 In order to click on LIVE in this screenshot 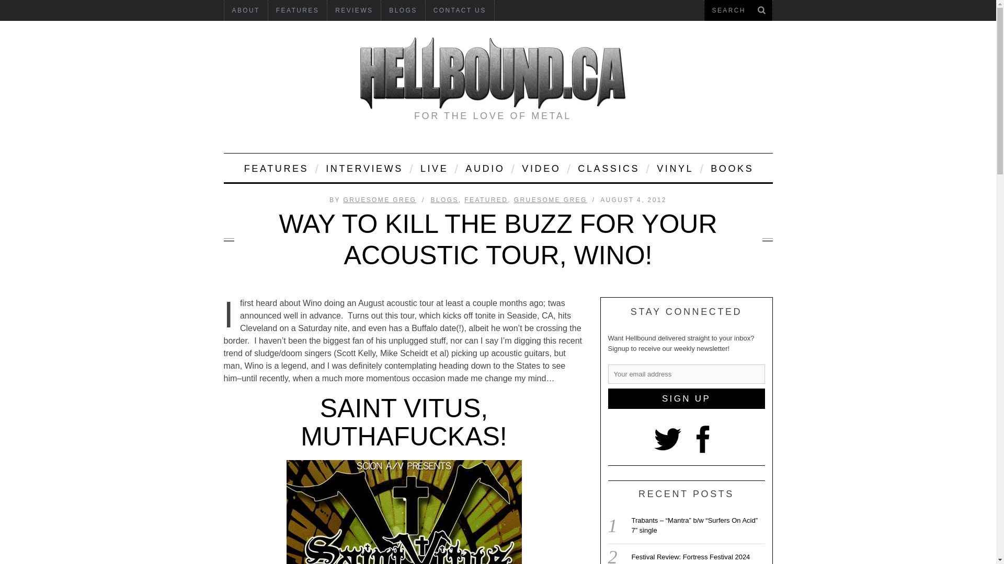, I will do `click(433, 167)`.